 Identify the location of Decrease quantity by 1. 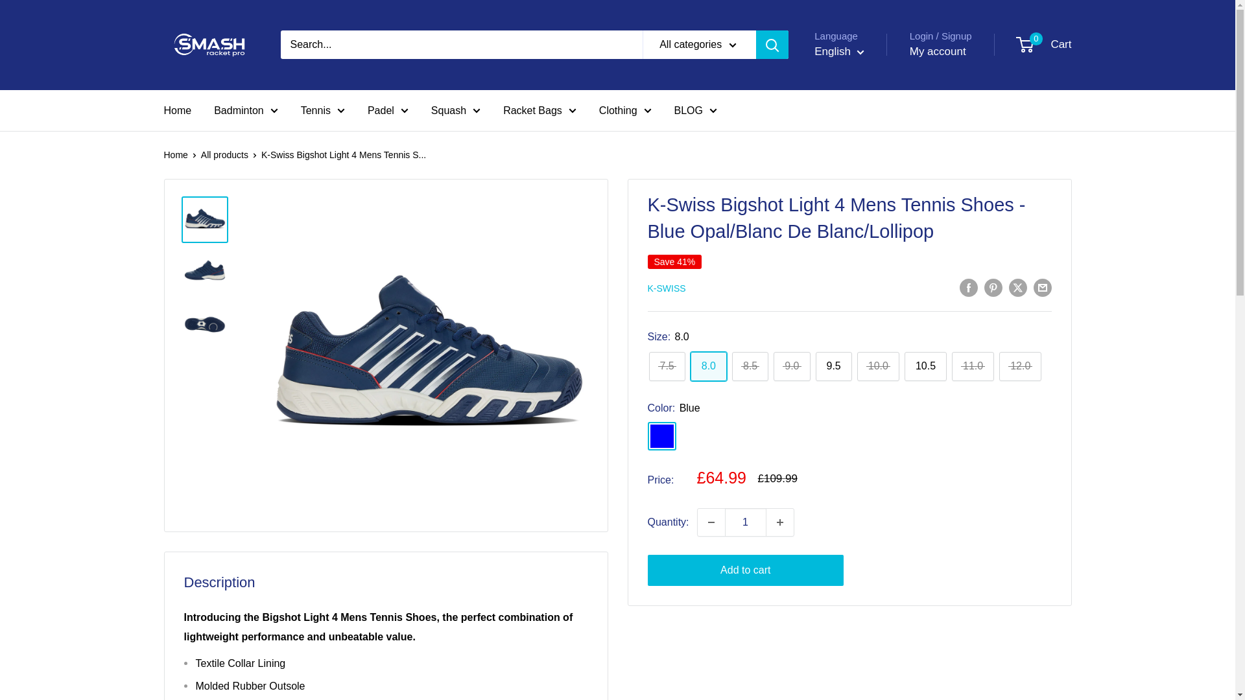
(711, 522).